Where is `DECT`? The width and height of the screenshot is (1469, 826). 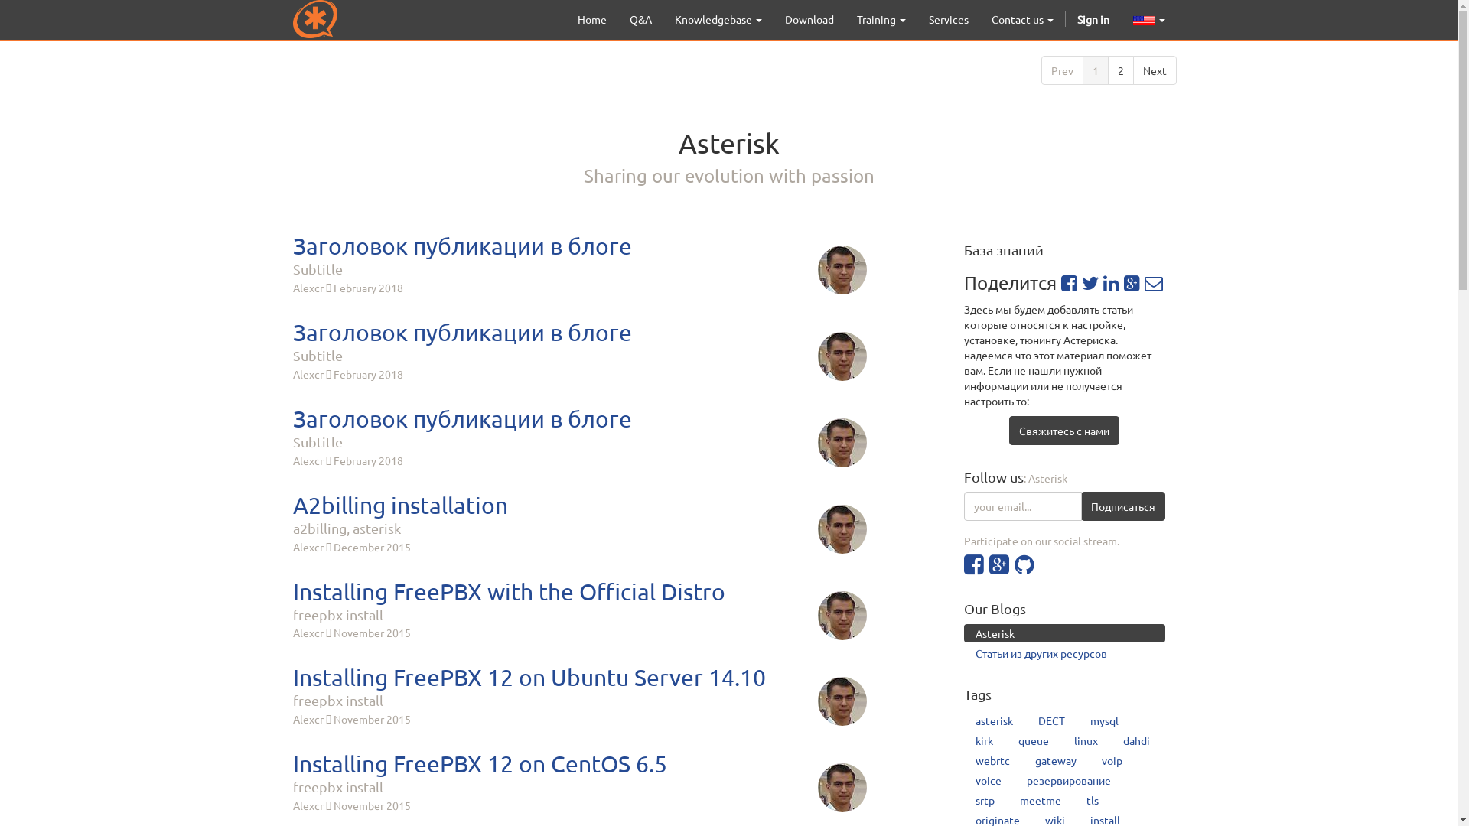 DECT is located at coordinates (1051, 720).